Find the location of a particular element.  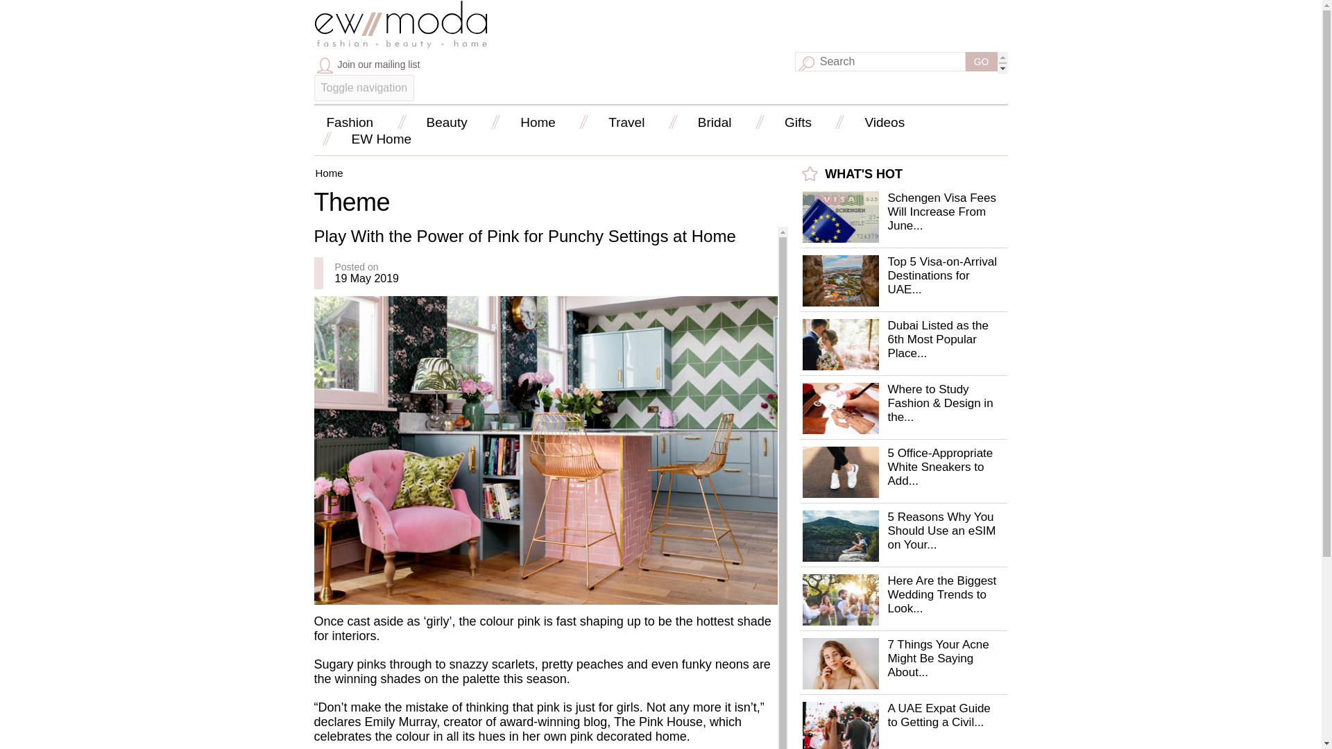

Schengen Visa Fees Will Increase From June... is located at coordinates (941, 212).